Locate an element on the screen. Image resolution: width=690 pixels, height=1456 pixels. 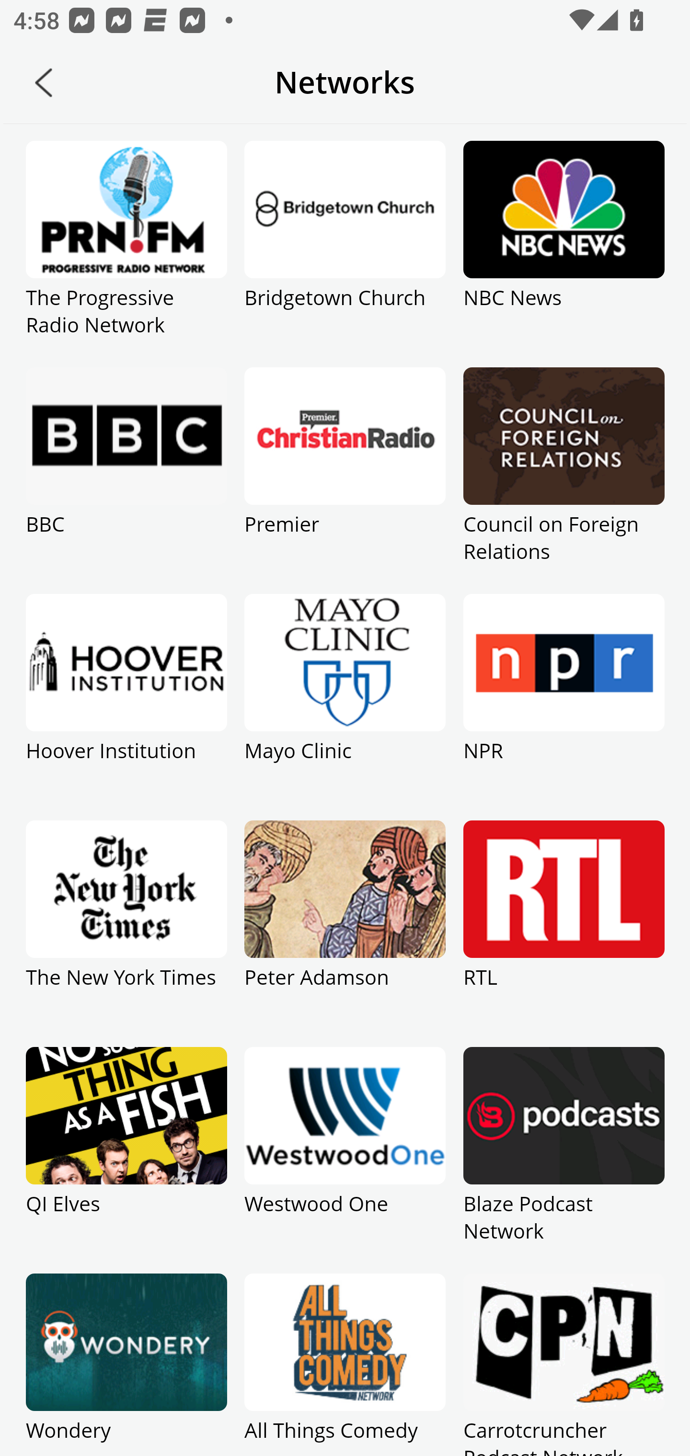
Blaze Podcast Network is located at coordinates (563, 1160).